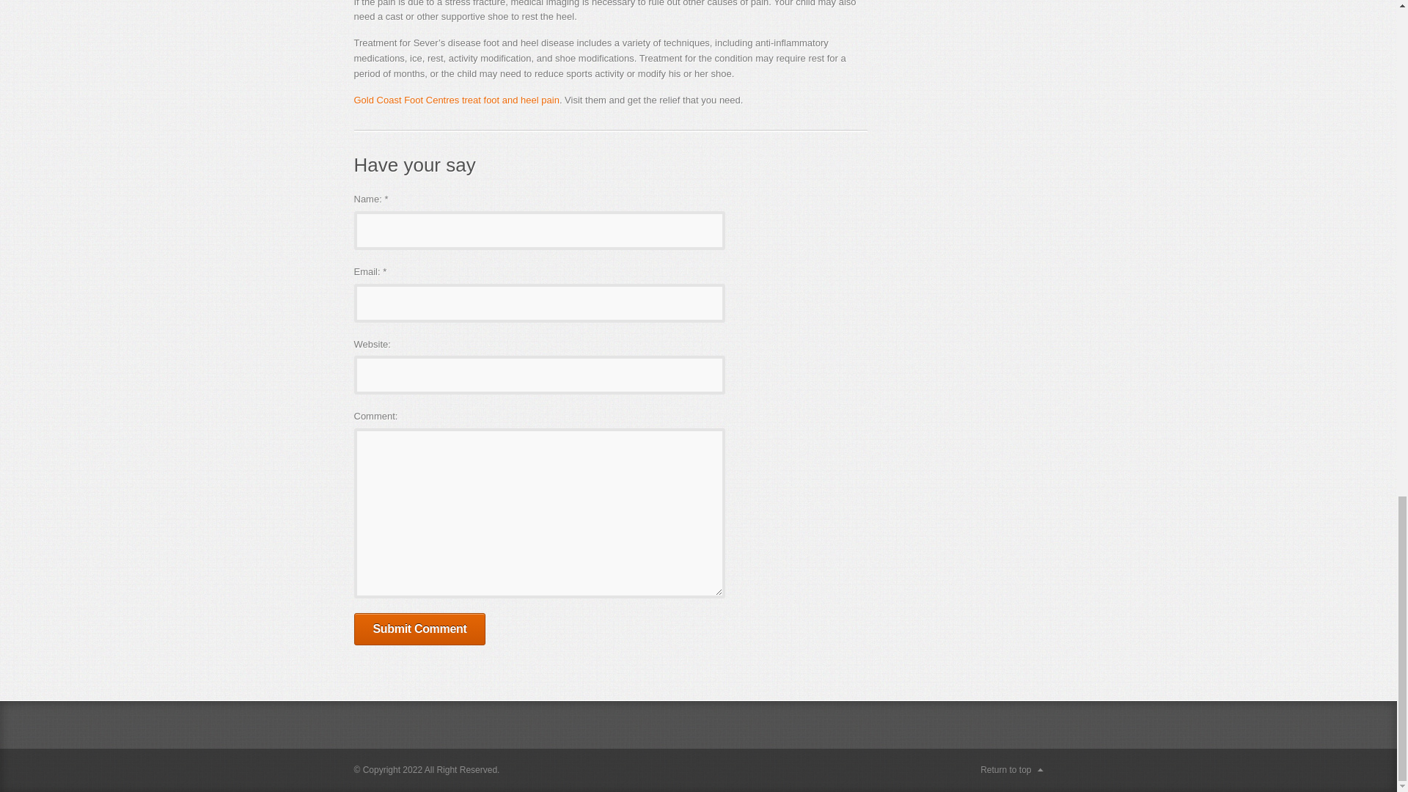  What do you see at coordinates (456, 100) in the screenshot?
I see `Gold Coast Foot Centres treat foot and heel pain` at bounding box center [456, 100].